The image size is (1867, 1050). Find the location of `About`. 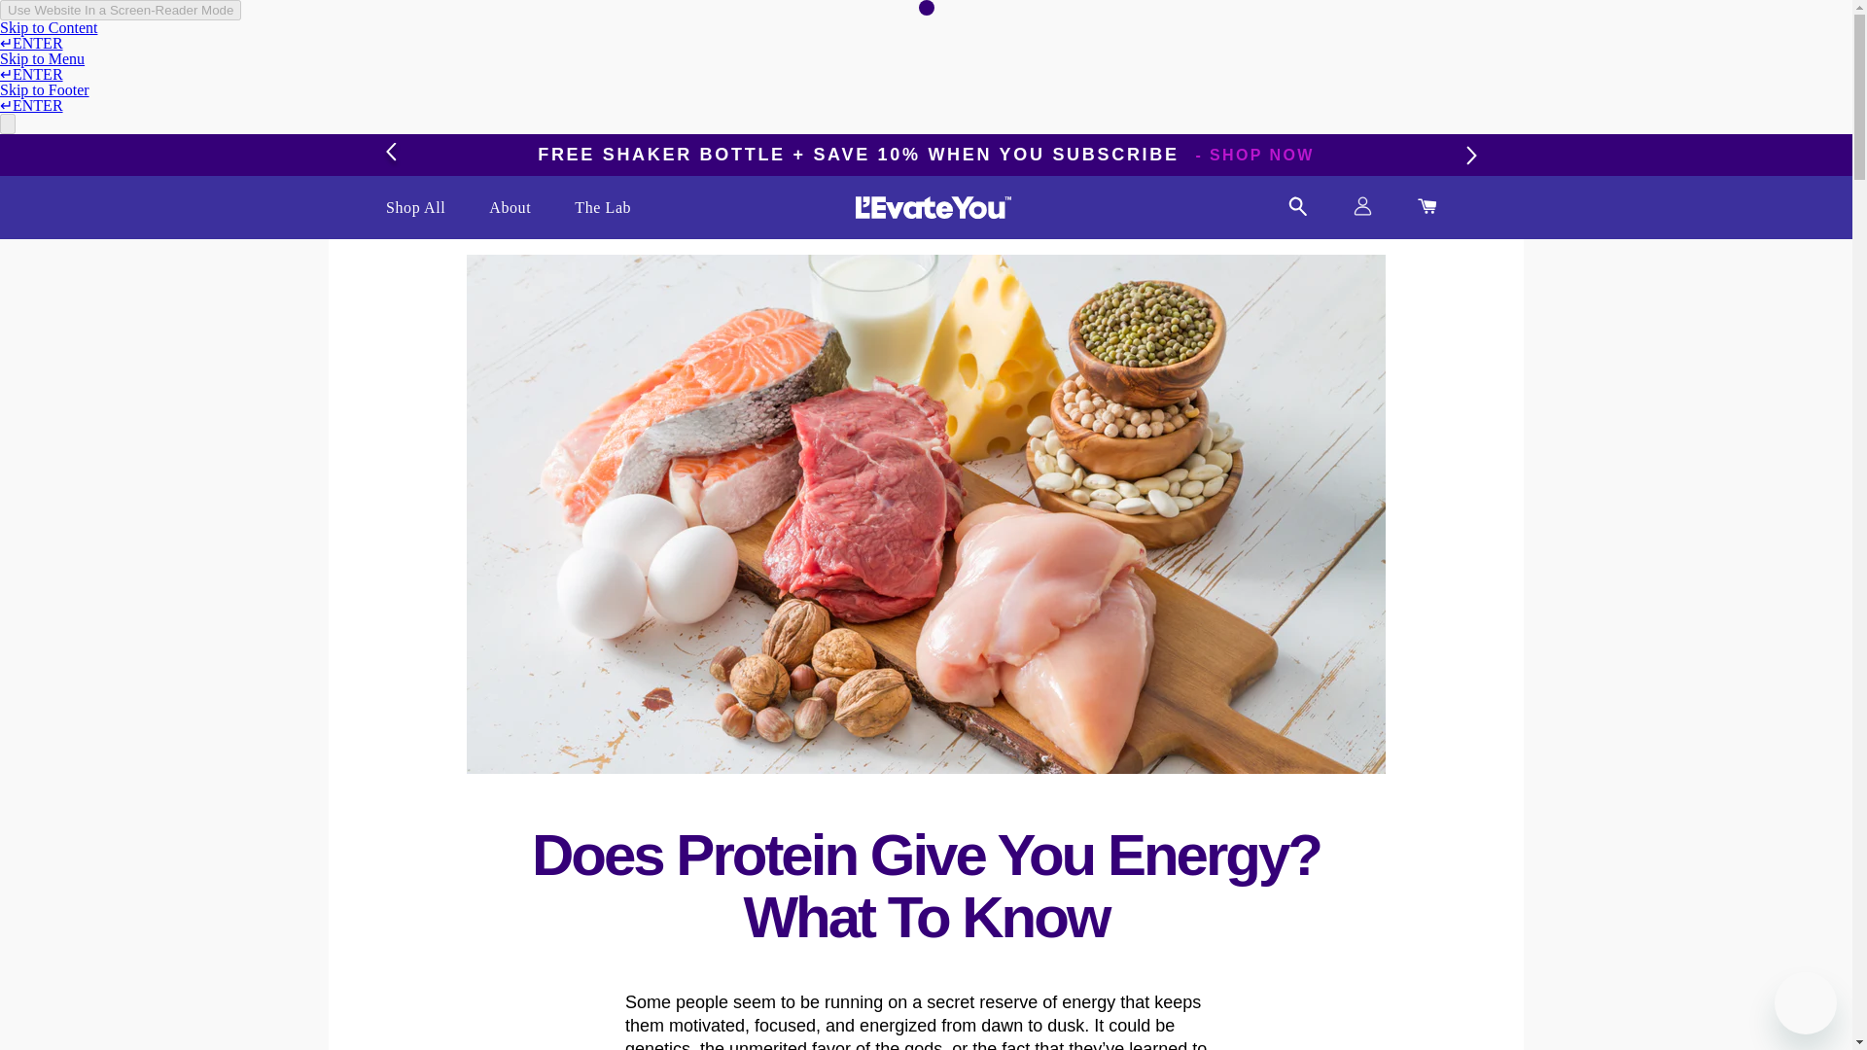

About is located at coordinates (510, 208).